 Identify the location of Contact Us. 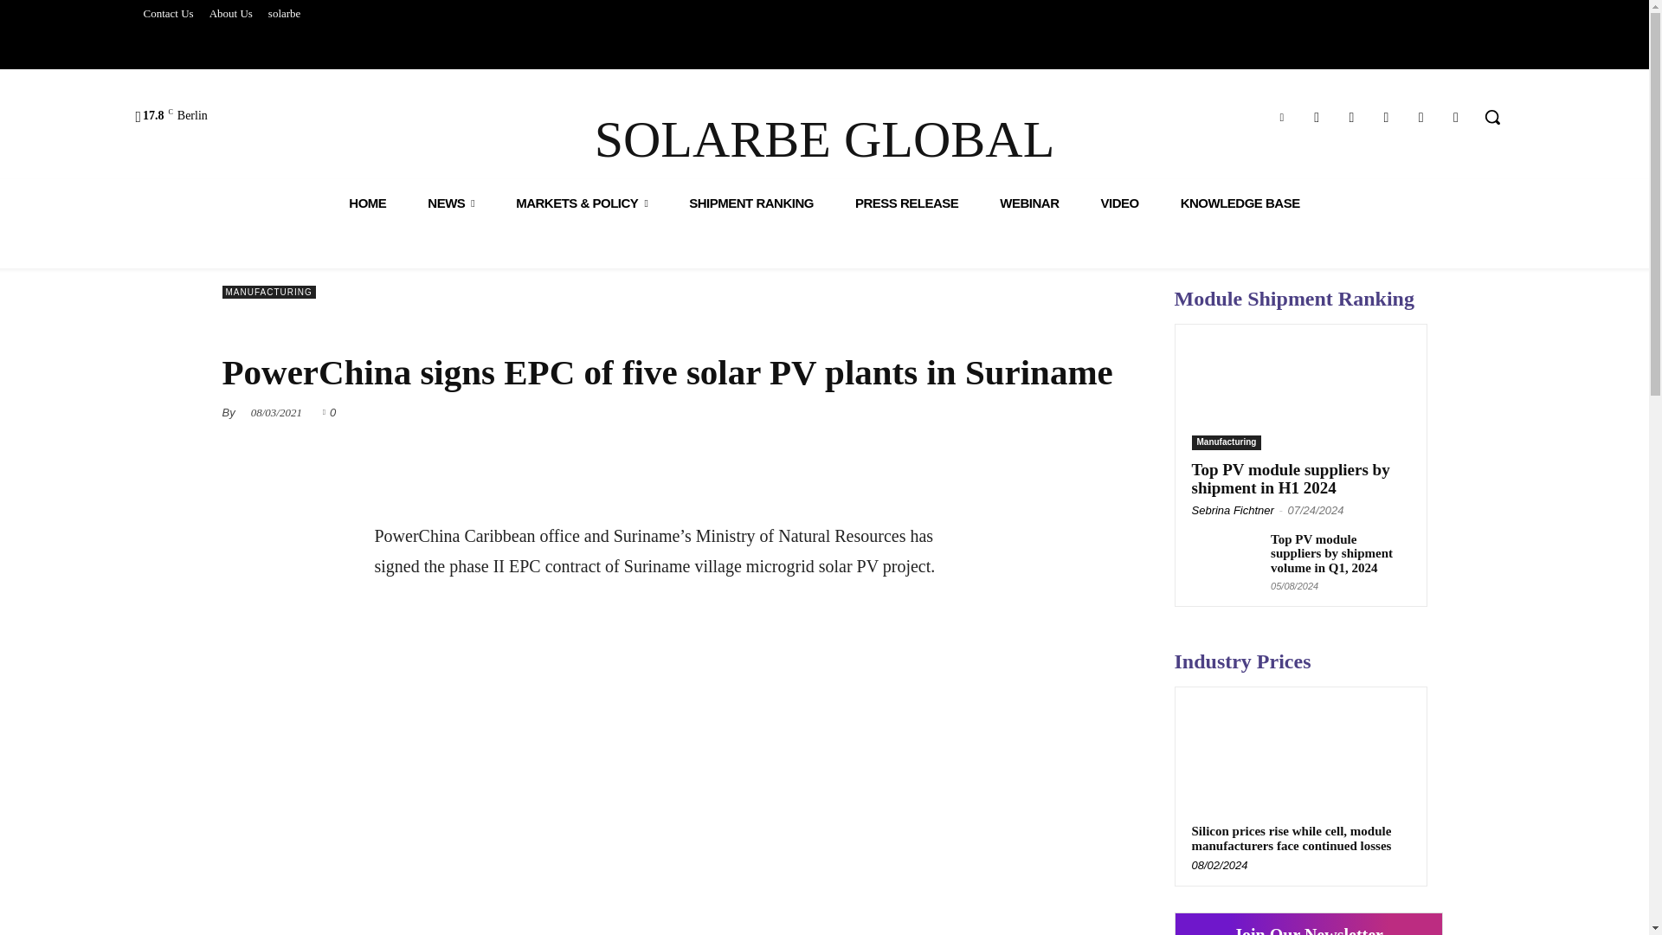
(168, 14).